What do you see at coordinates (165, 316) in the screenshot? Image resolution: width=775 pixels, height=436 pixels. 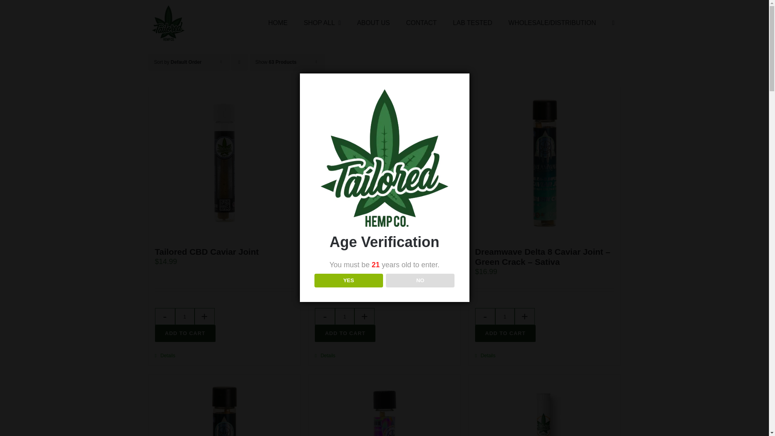 I see `-` at bounding box center [165, 316].